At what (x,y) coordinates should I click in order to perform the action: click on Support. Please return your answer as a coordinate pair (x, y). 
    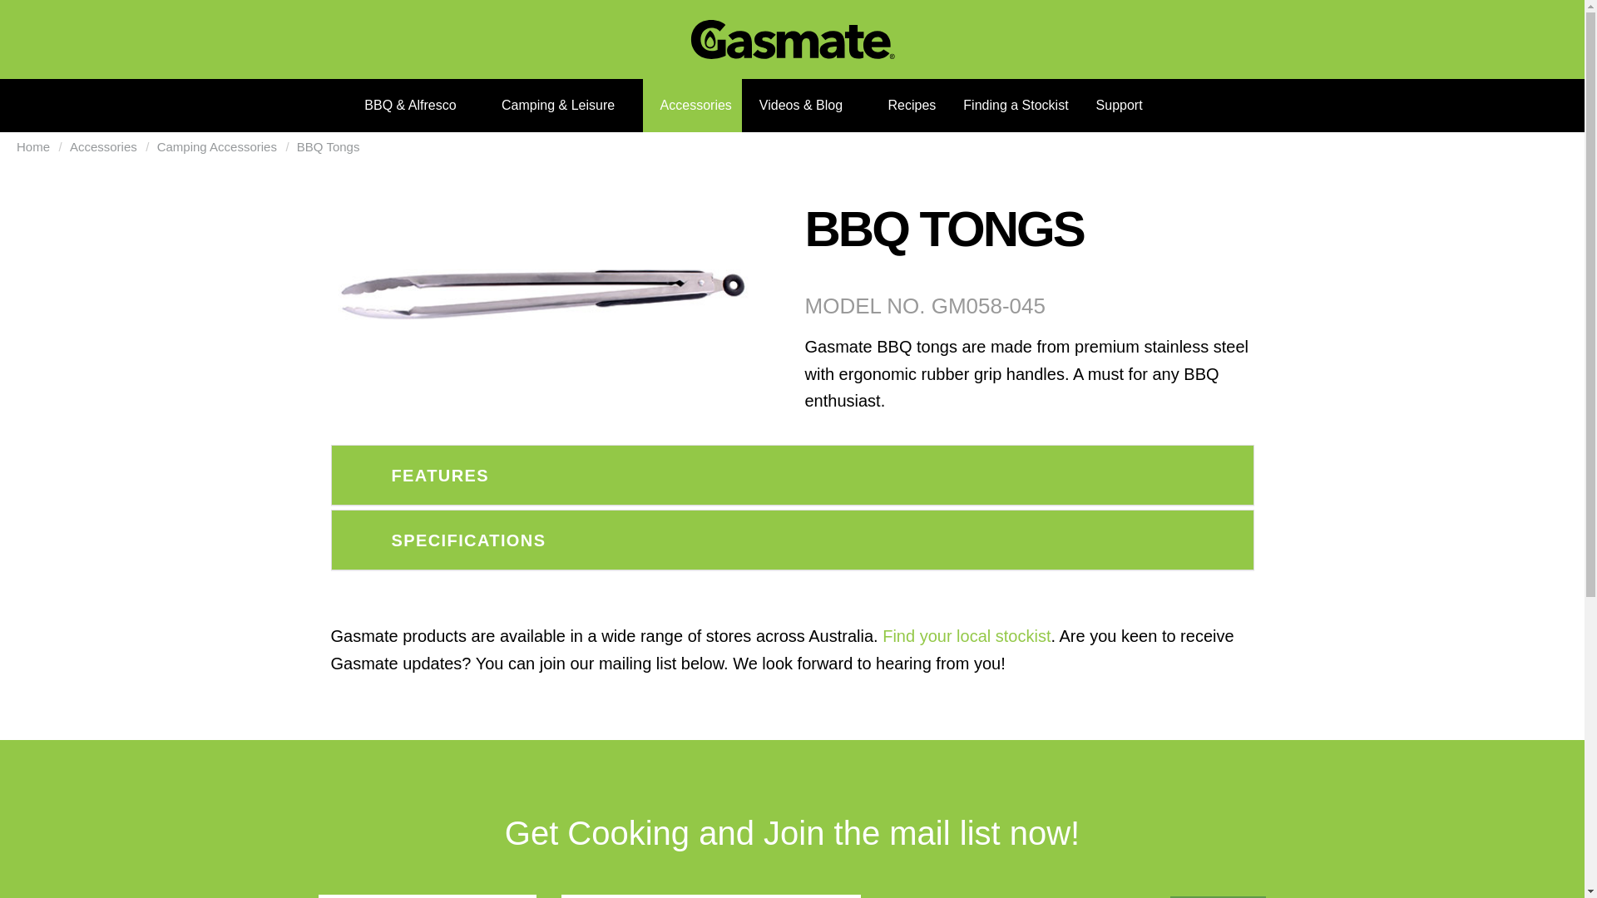
    Looking at the image, I should click on (1116, 105).